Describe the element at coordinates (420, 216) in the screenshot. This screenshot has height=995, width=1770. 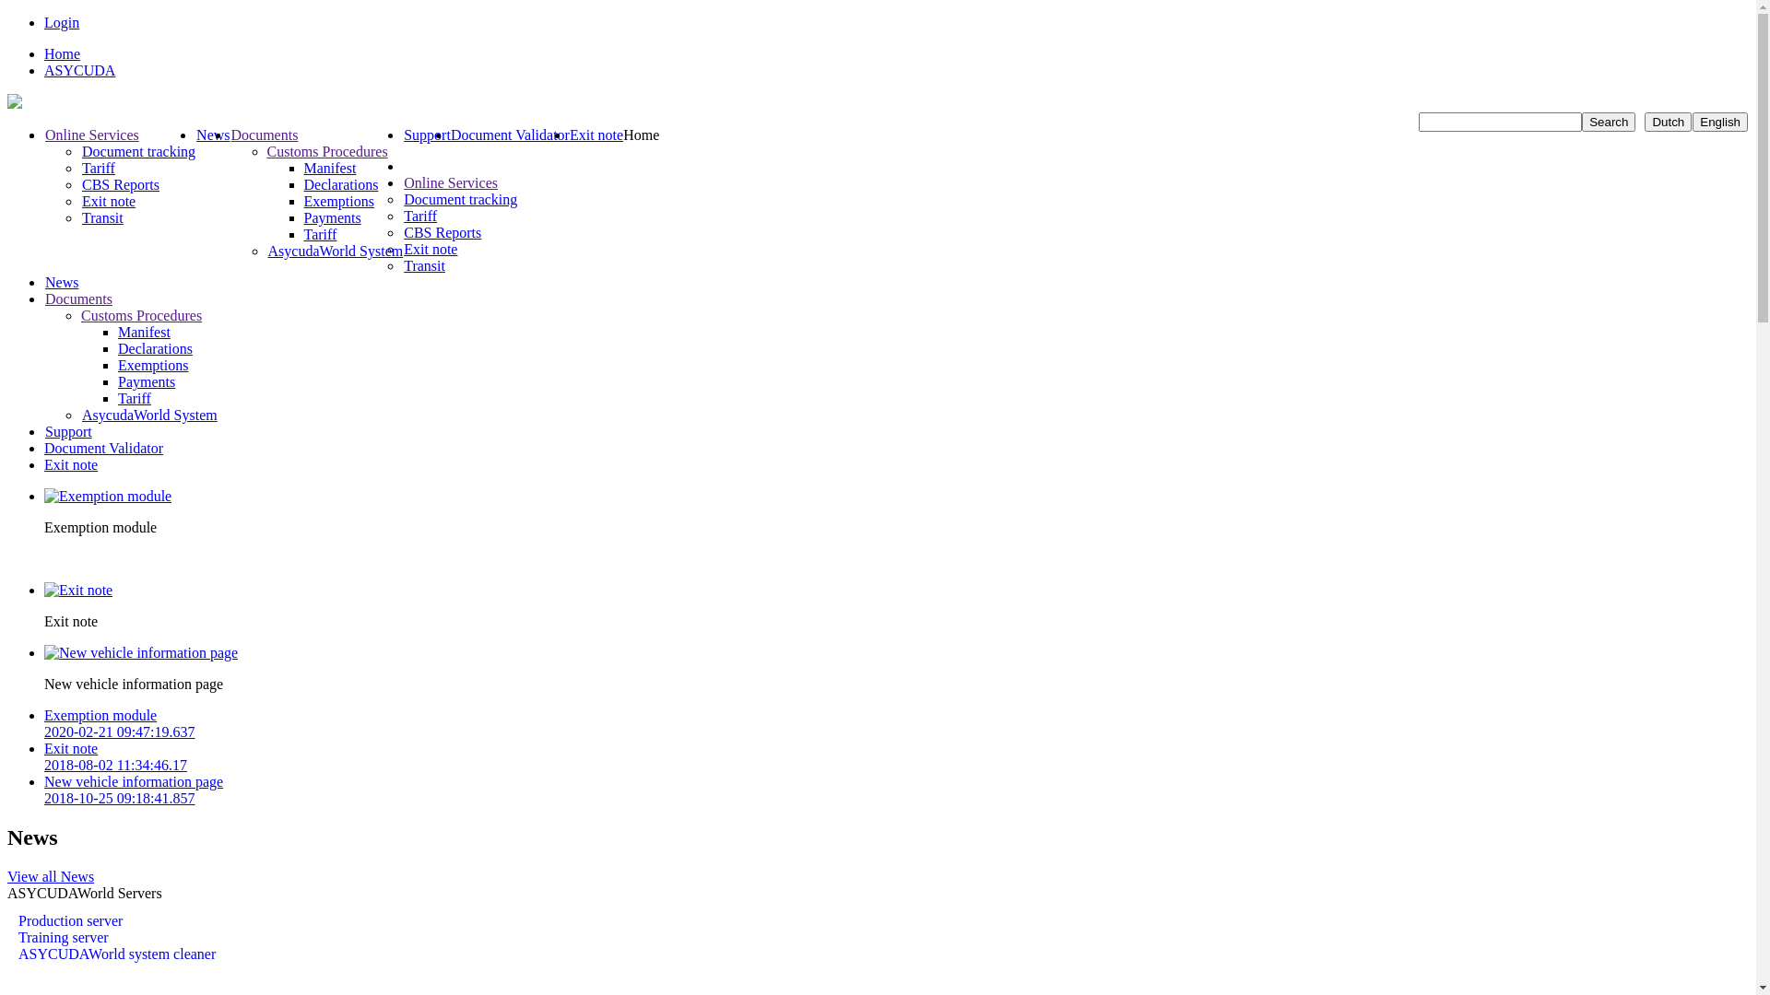
I see `Tariff` at that location.